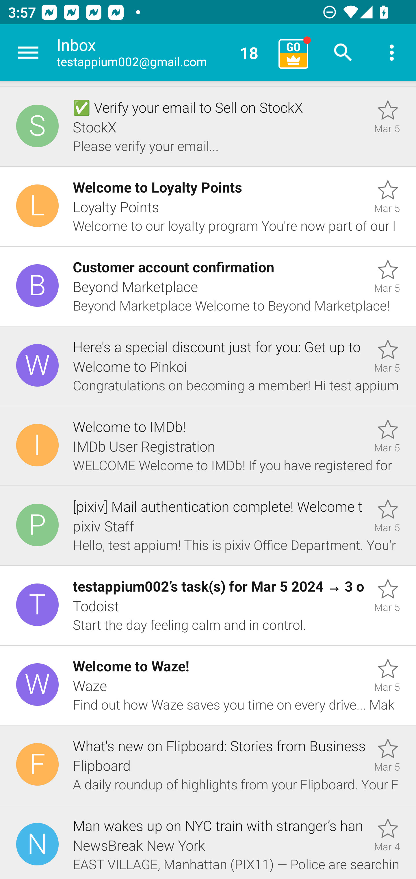 The height and width of the screenshot is (879, 416). Describe the element at coordinates (343, 53) in the screenshot. I see `Search` at that location.